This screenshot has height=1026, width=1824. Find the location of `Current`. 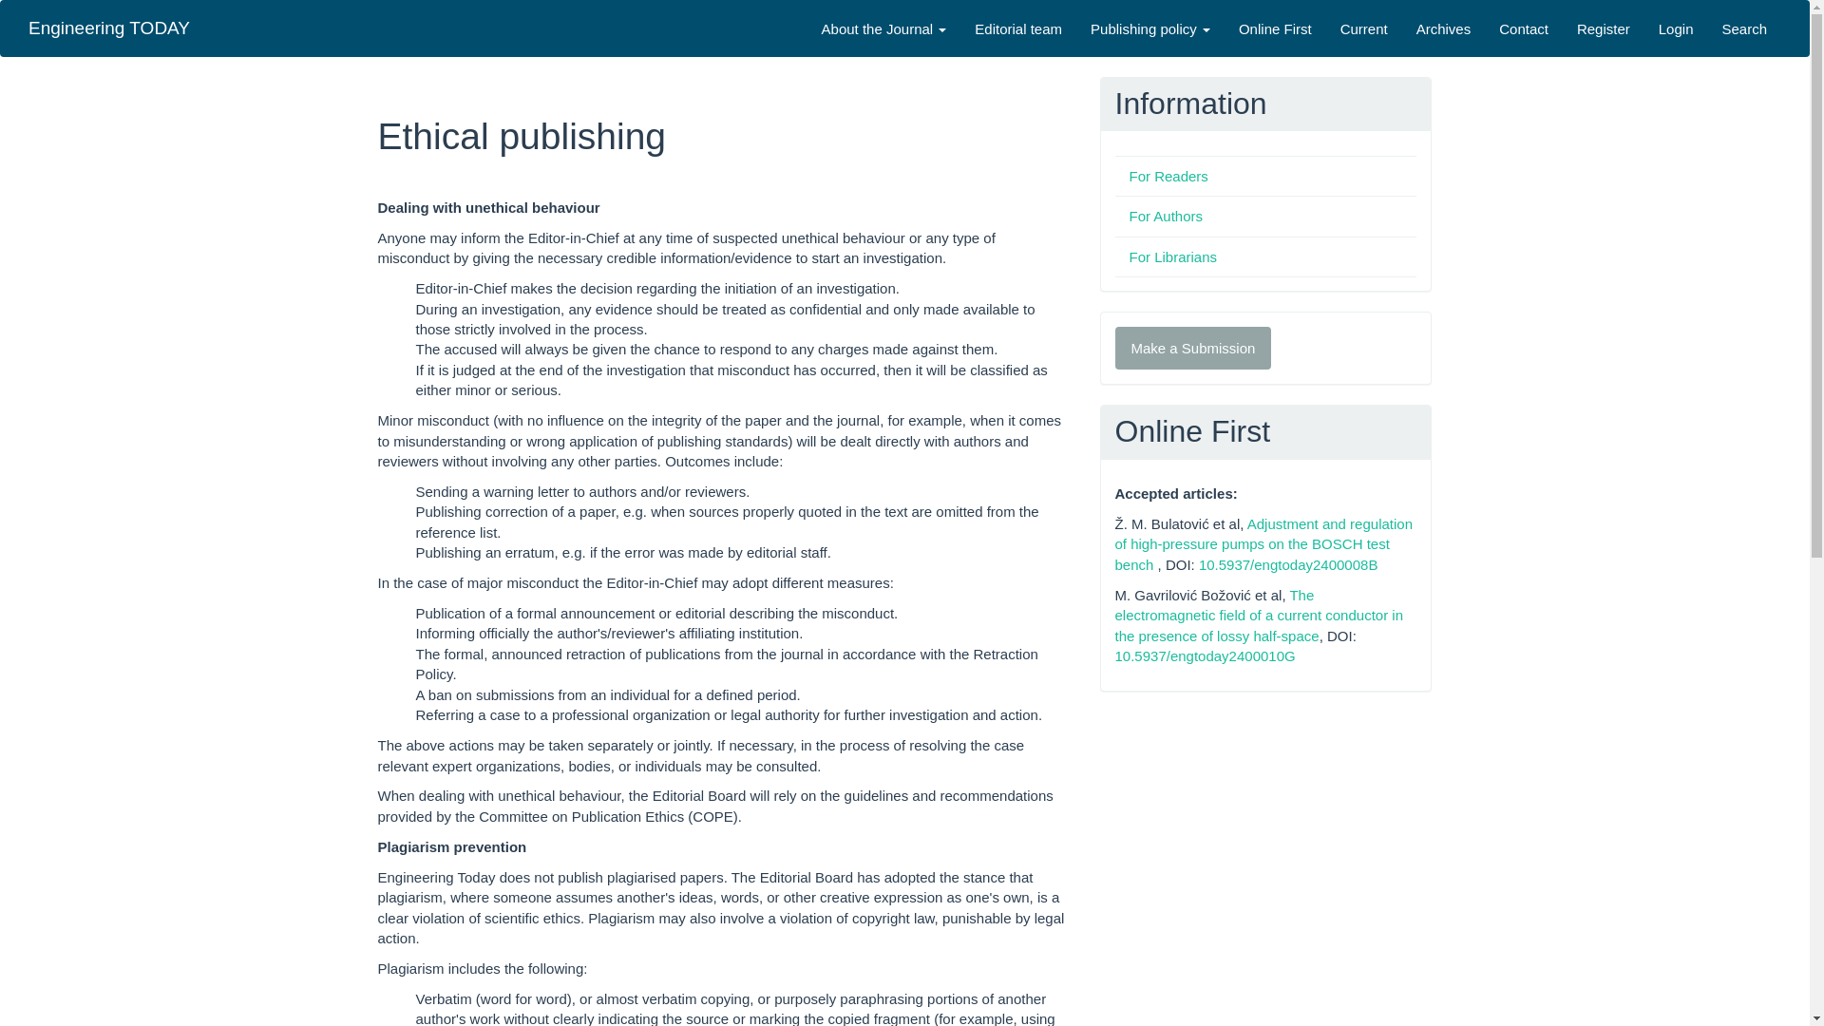

Current is located at coordinates (1364, 28).